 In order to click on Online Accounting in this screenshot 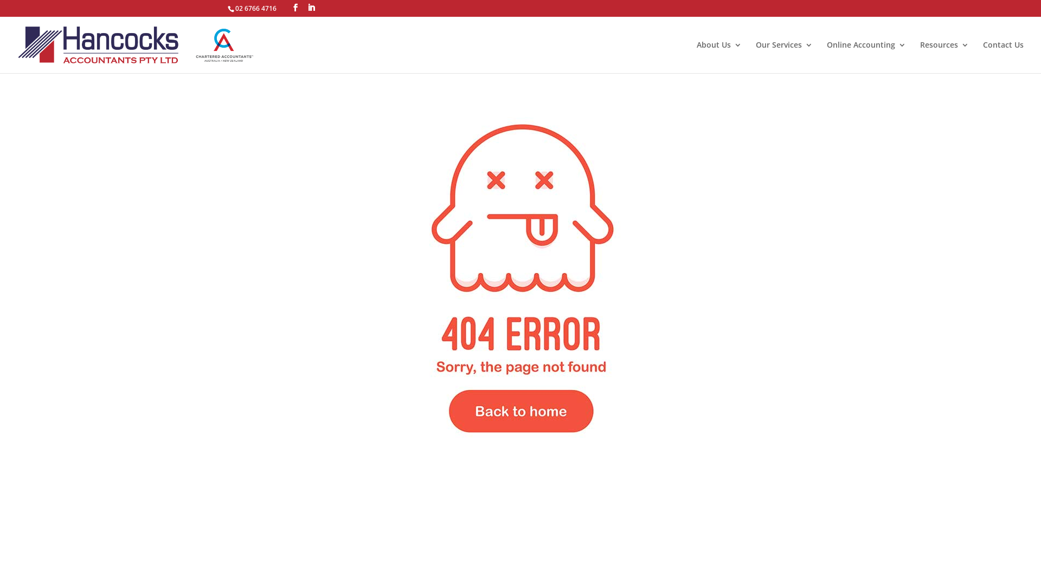, I will do `click(866, 57)`.